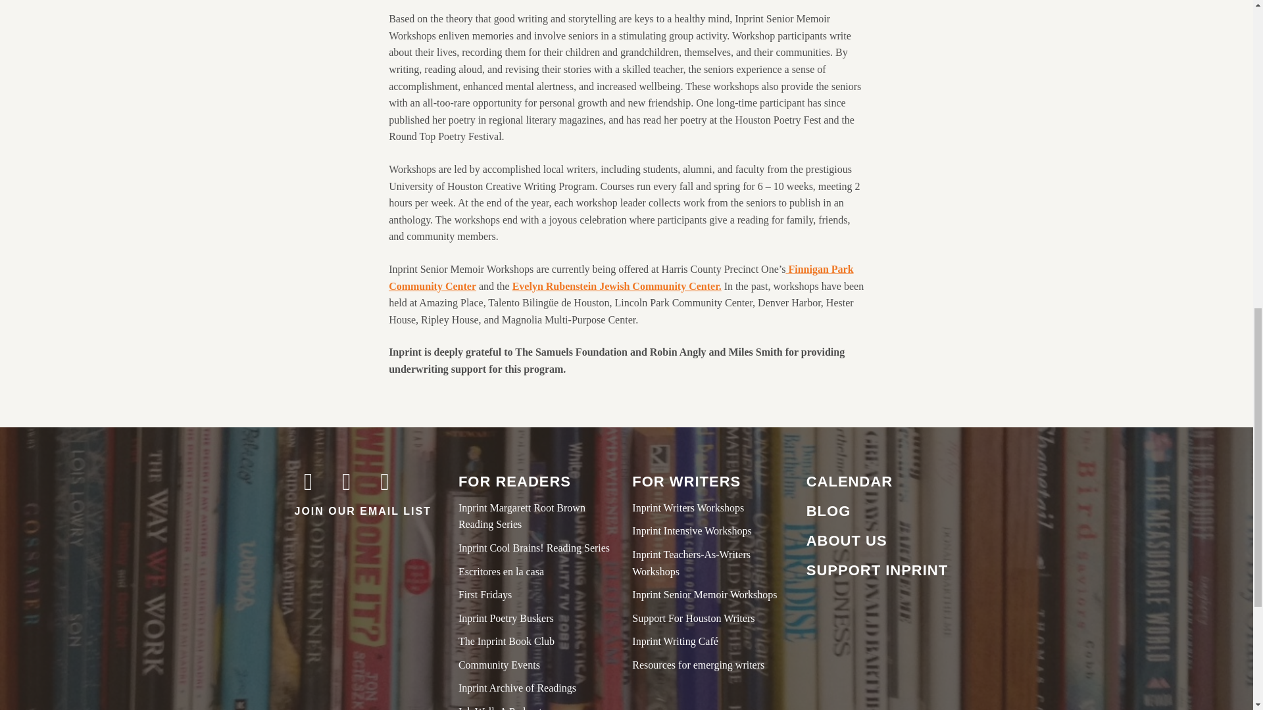 The width and height of the screenshot is (1263, 710). What do you see at coordinates (423, 505) in the screenshot?
I see `linkedin` at bounding box center [423, 505].